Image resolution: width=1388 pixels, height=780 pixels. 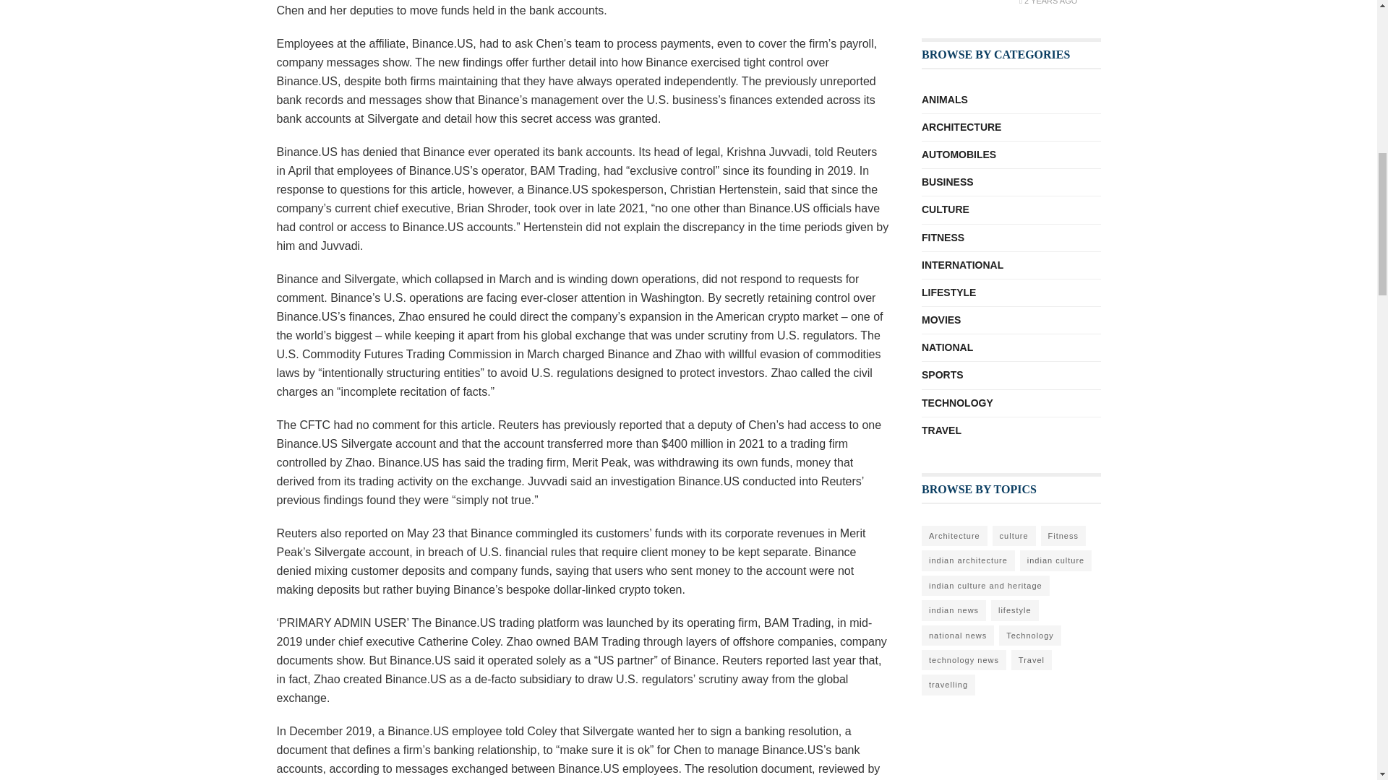 I want to click on You can add some category description here., so click(x=947, y=347).